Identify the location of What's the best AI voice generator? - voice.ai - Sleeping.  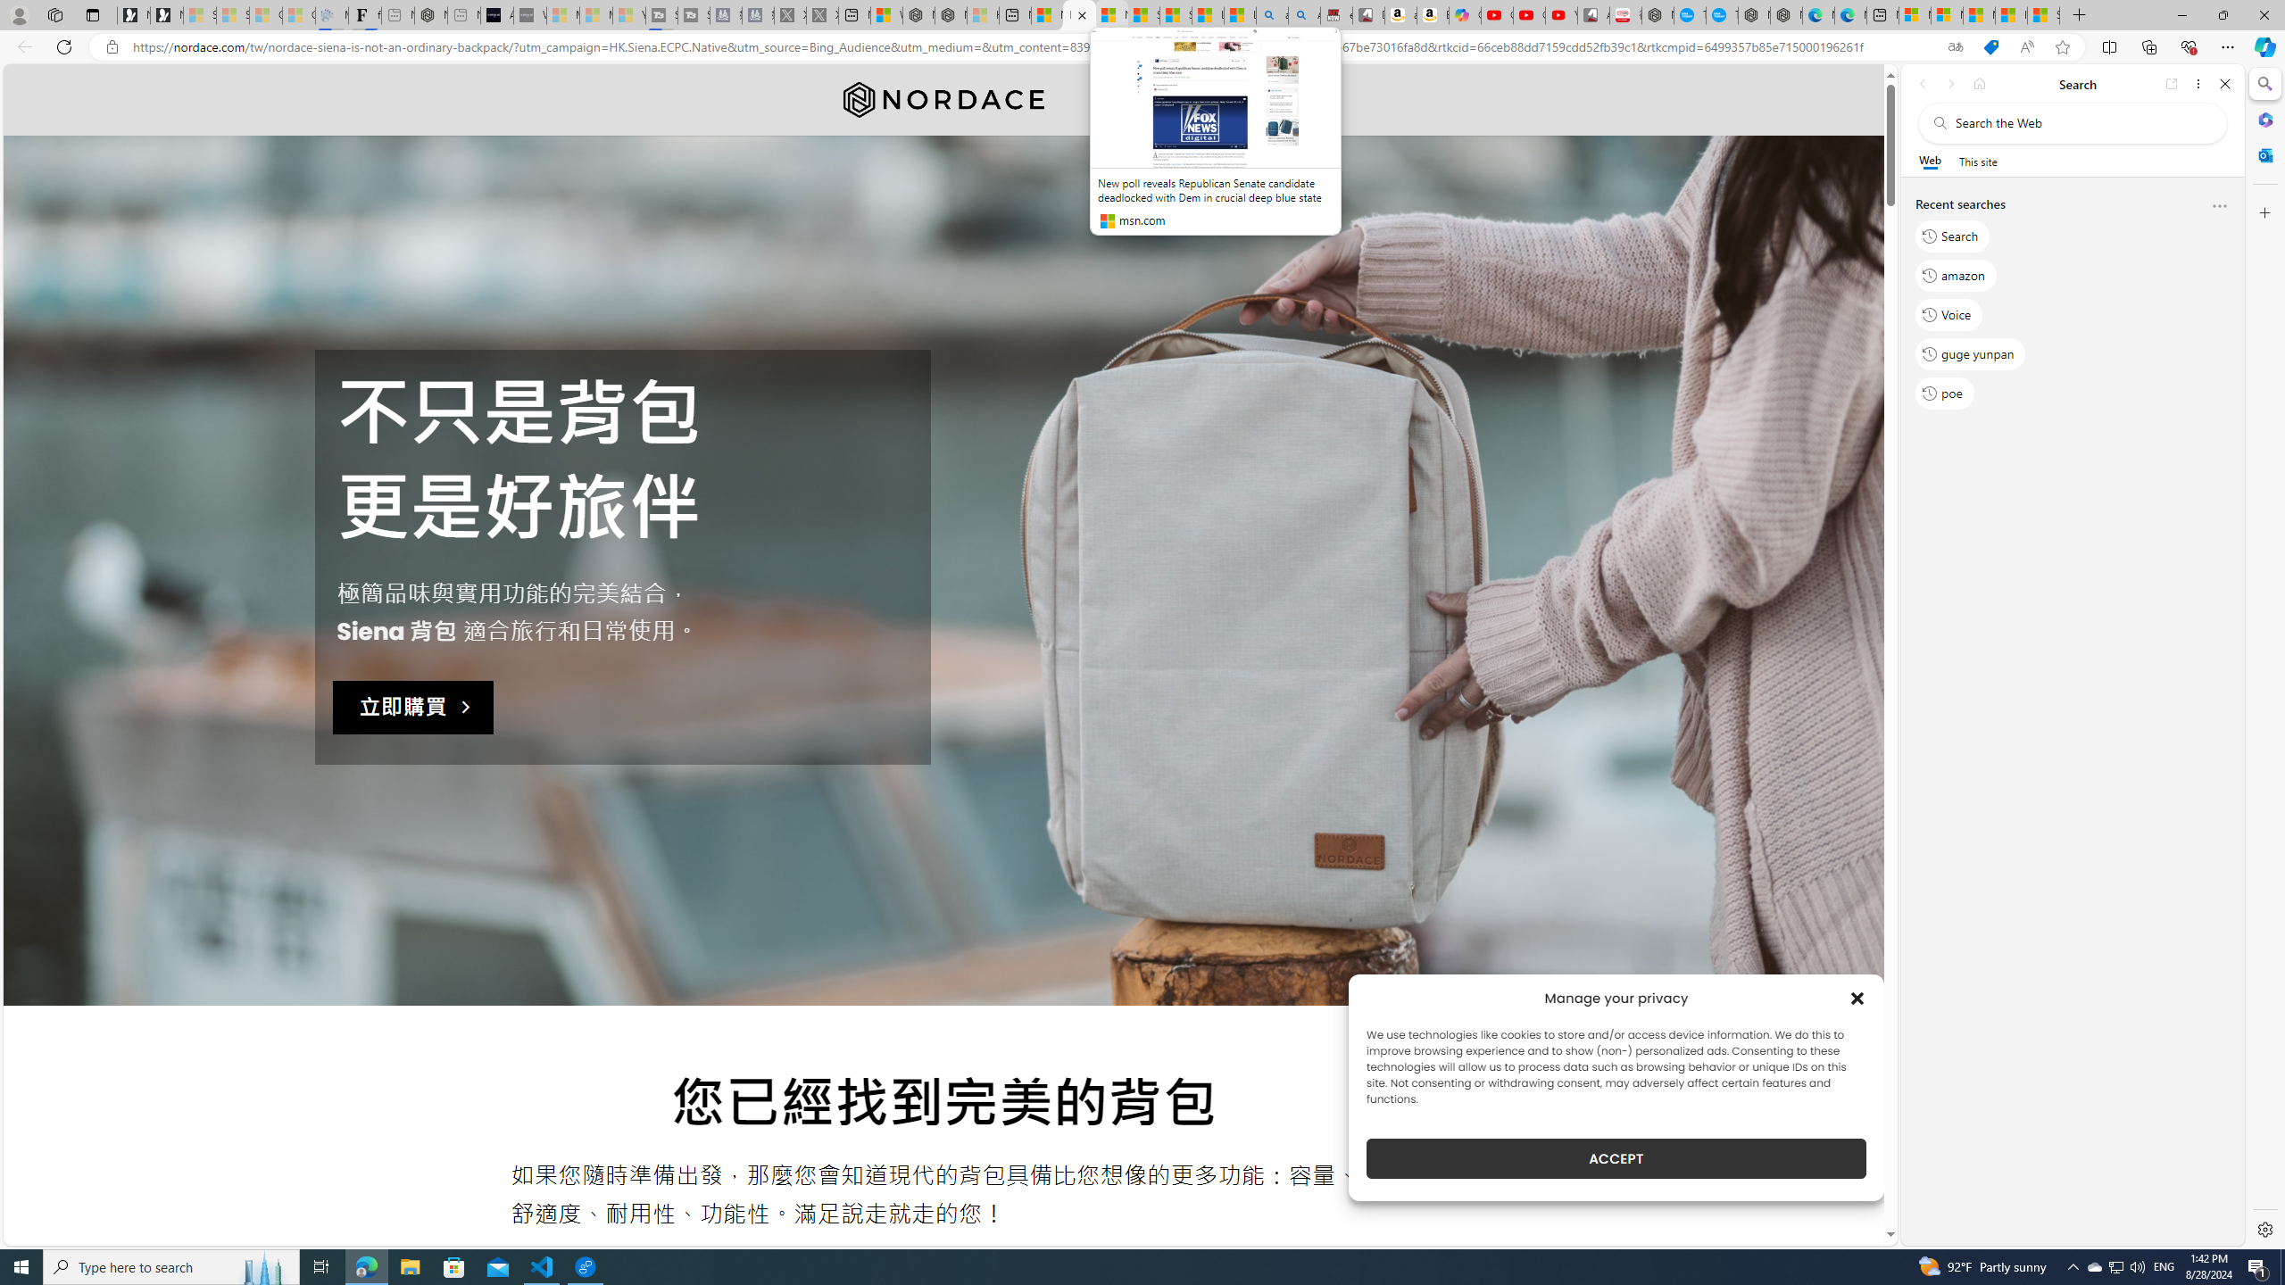
(530, 15).